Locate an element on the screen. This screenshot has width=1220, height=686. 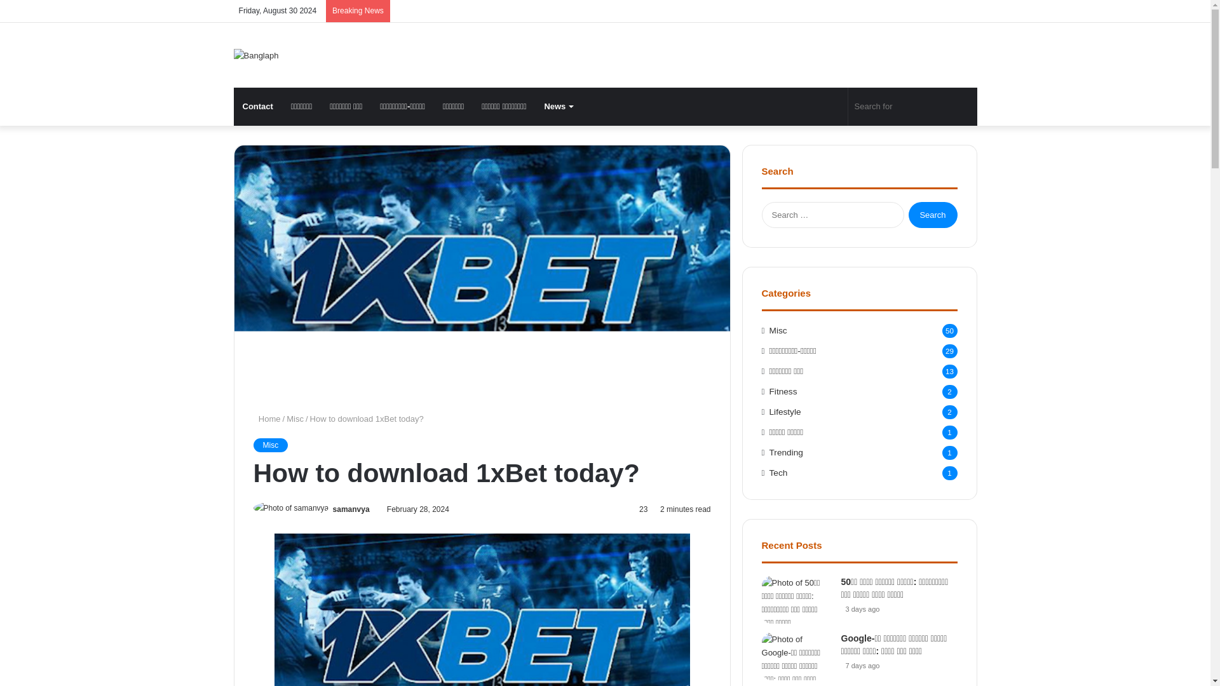
Search is located at coordinates (933, 215).